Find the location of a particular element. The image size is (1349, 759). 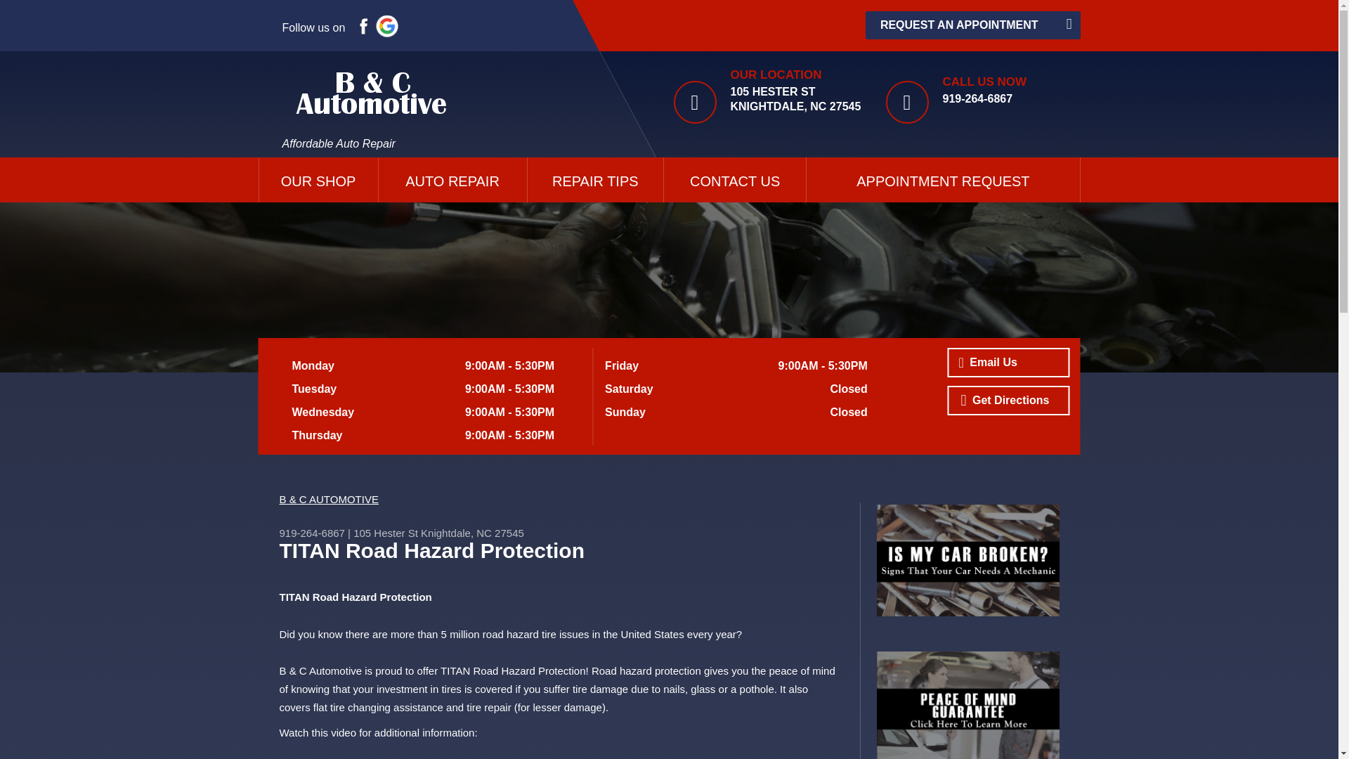

919-264-6867 is located at coordinates (312, 533).